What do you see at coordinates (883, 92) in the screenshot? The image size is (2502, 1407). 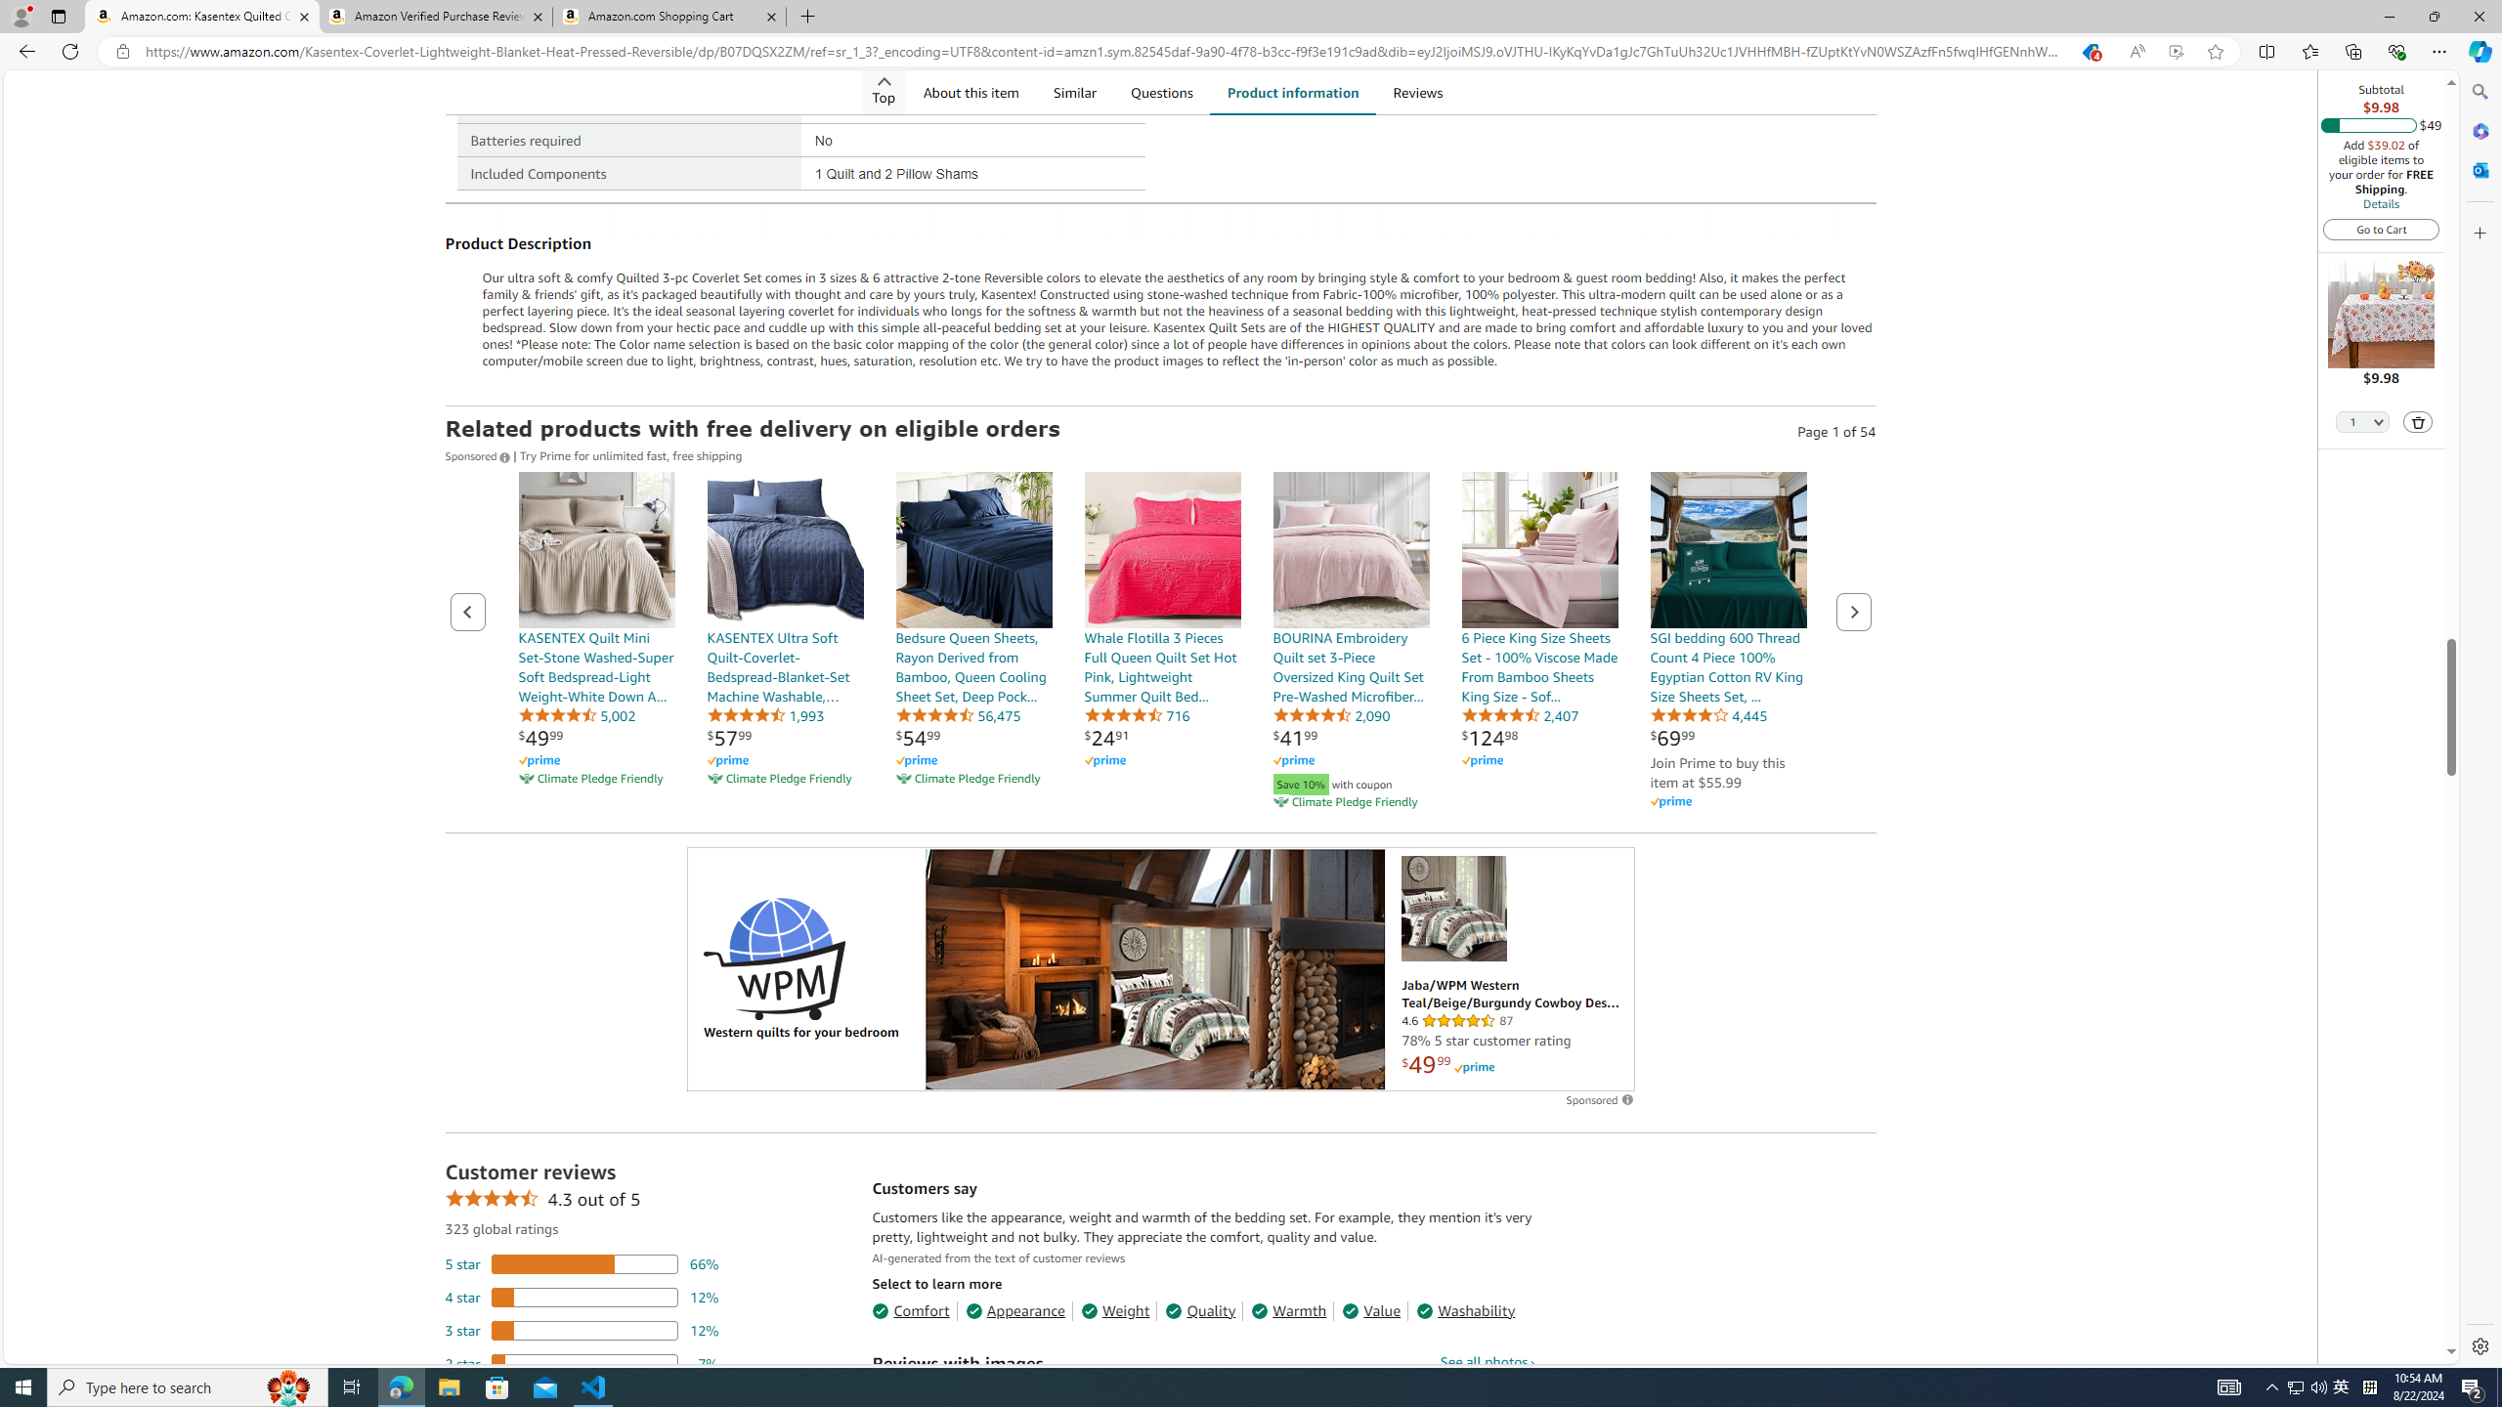 I see `Top` at bounding box center [883, 92].